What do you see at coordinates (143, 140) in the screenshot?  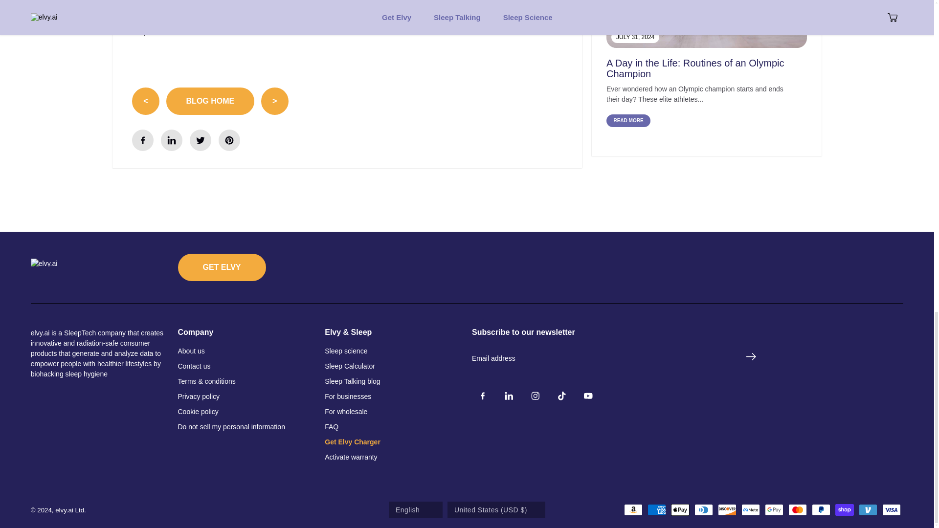 I see `Facebook` at bounding box center [143, 140].